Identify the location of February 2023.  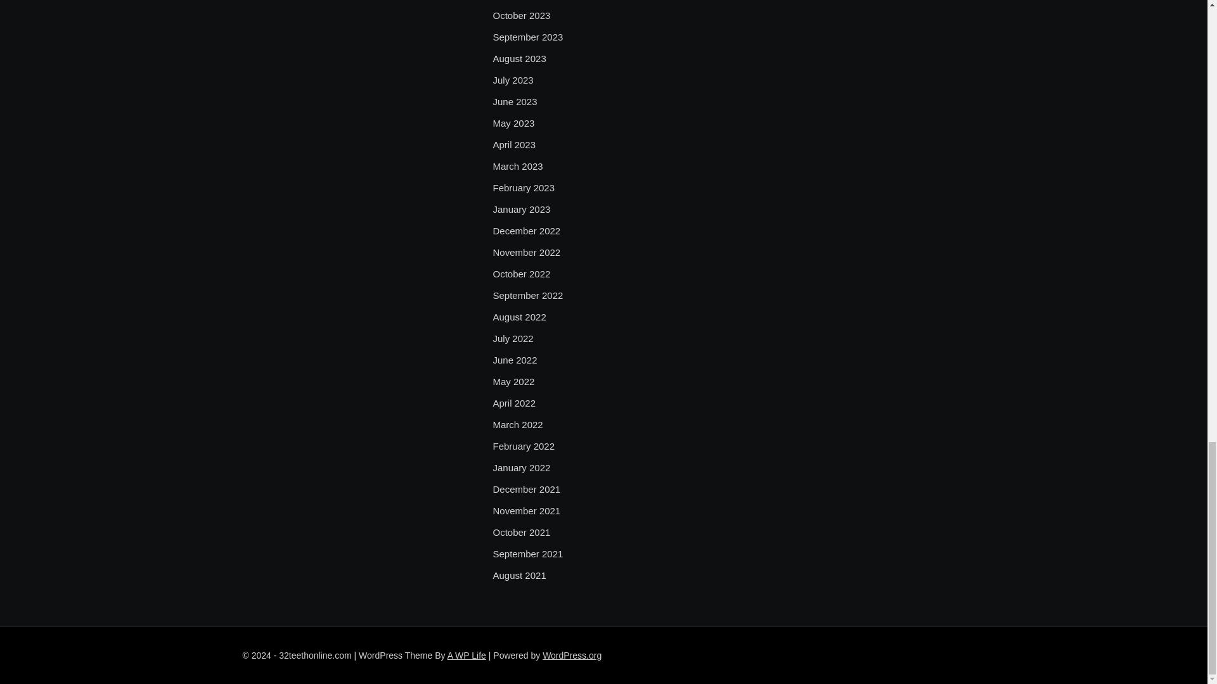
(524, 187).